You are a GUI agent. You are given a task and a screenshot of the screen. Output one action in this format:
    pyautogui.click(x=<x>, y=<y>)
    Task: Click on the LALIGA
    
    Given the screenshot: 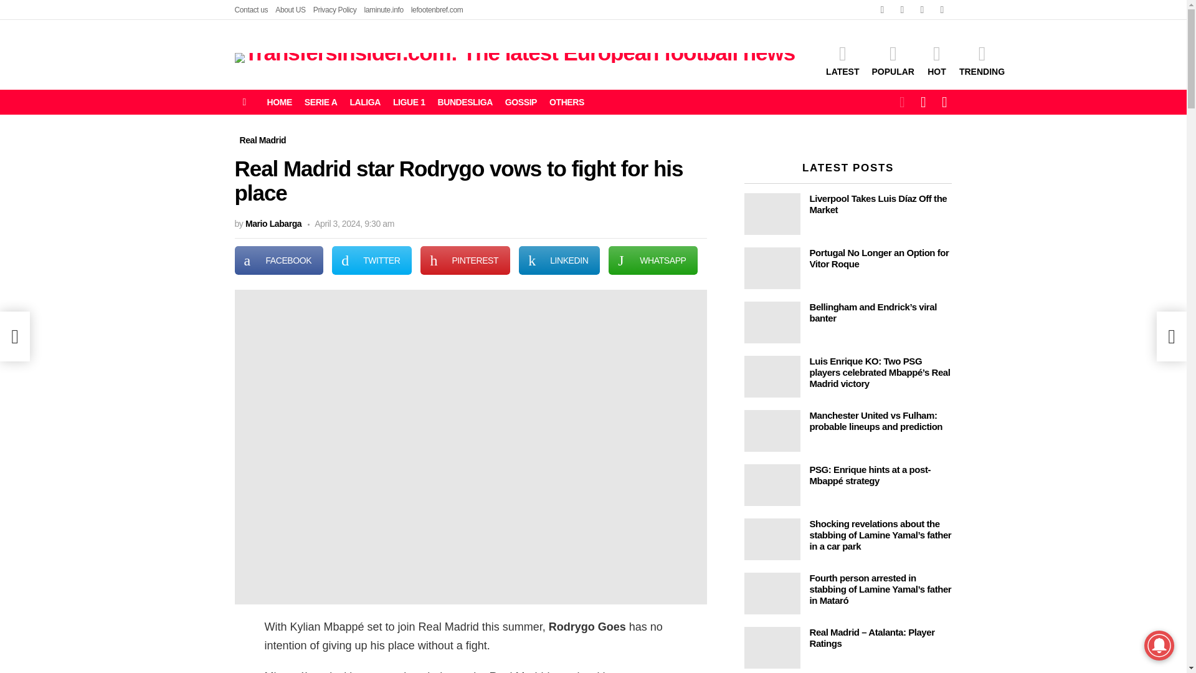 What is the action you would take?
    pyautogui.click(x=365, y=102)
    